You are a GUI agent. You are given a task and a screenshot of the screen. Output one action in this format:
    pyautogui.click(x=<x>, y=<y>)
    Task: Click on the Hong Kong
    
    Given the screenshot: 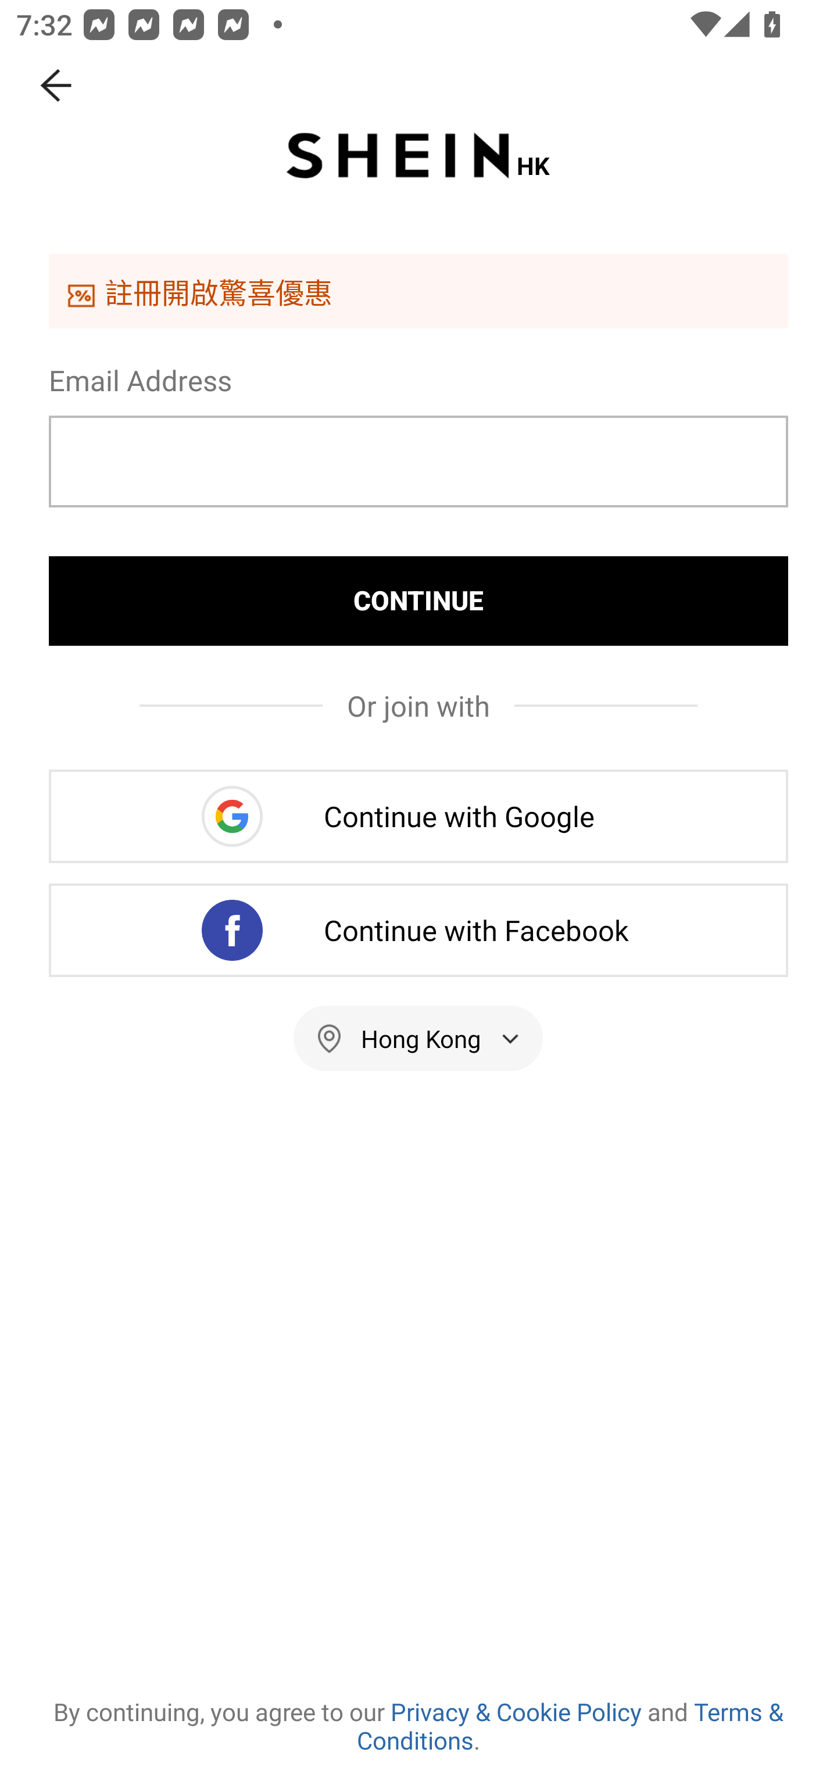 What is the action you would take?
    pyautogui.click(x=419, y=1038)
    